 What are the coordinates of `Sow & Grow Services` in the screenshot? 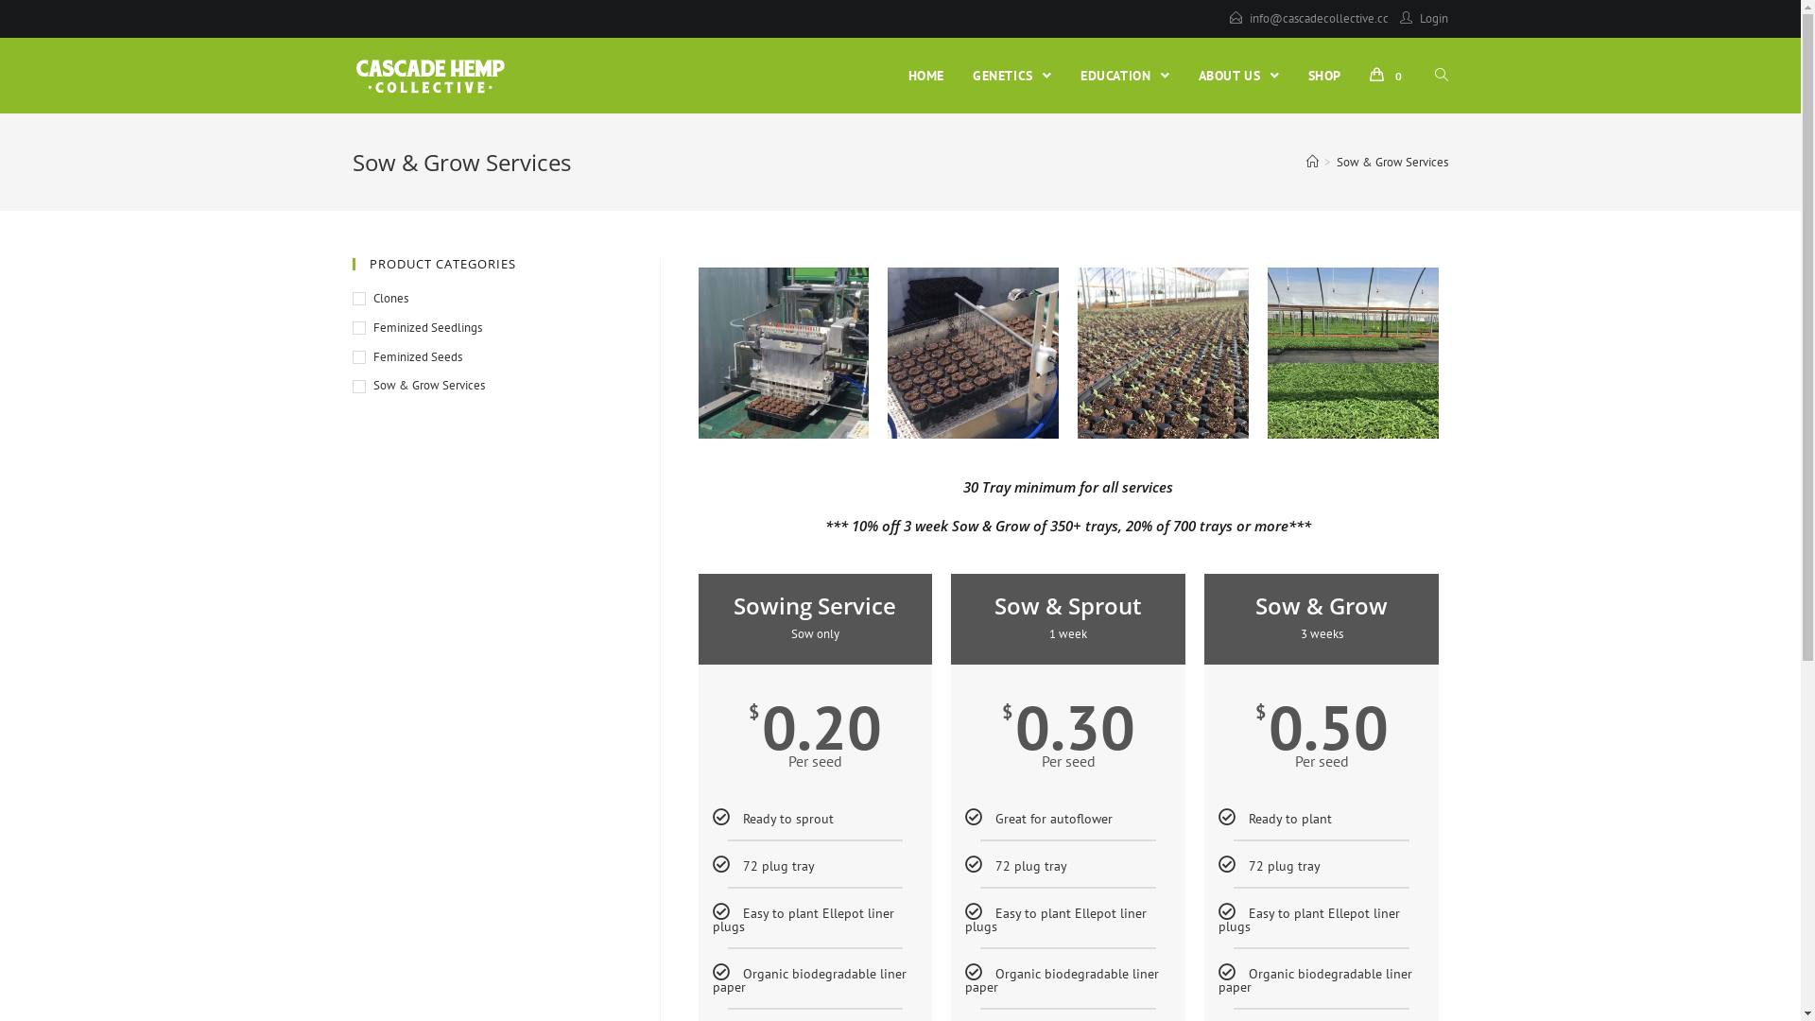 It's located at (1392, 163).